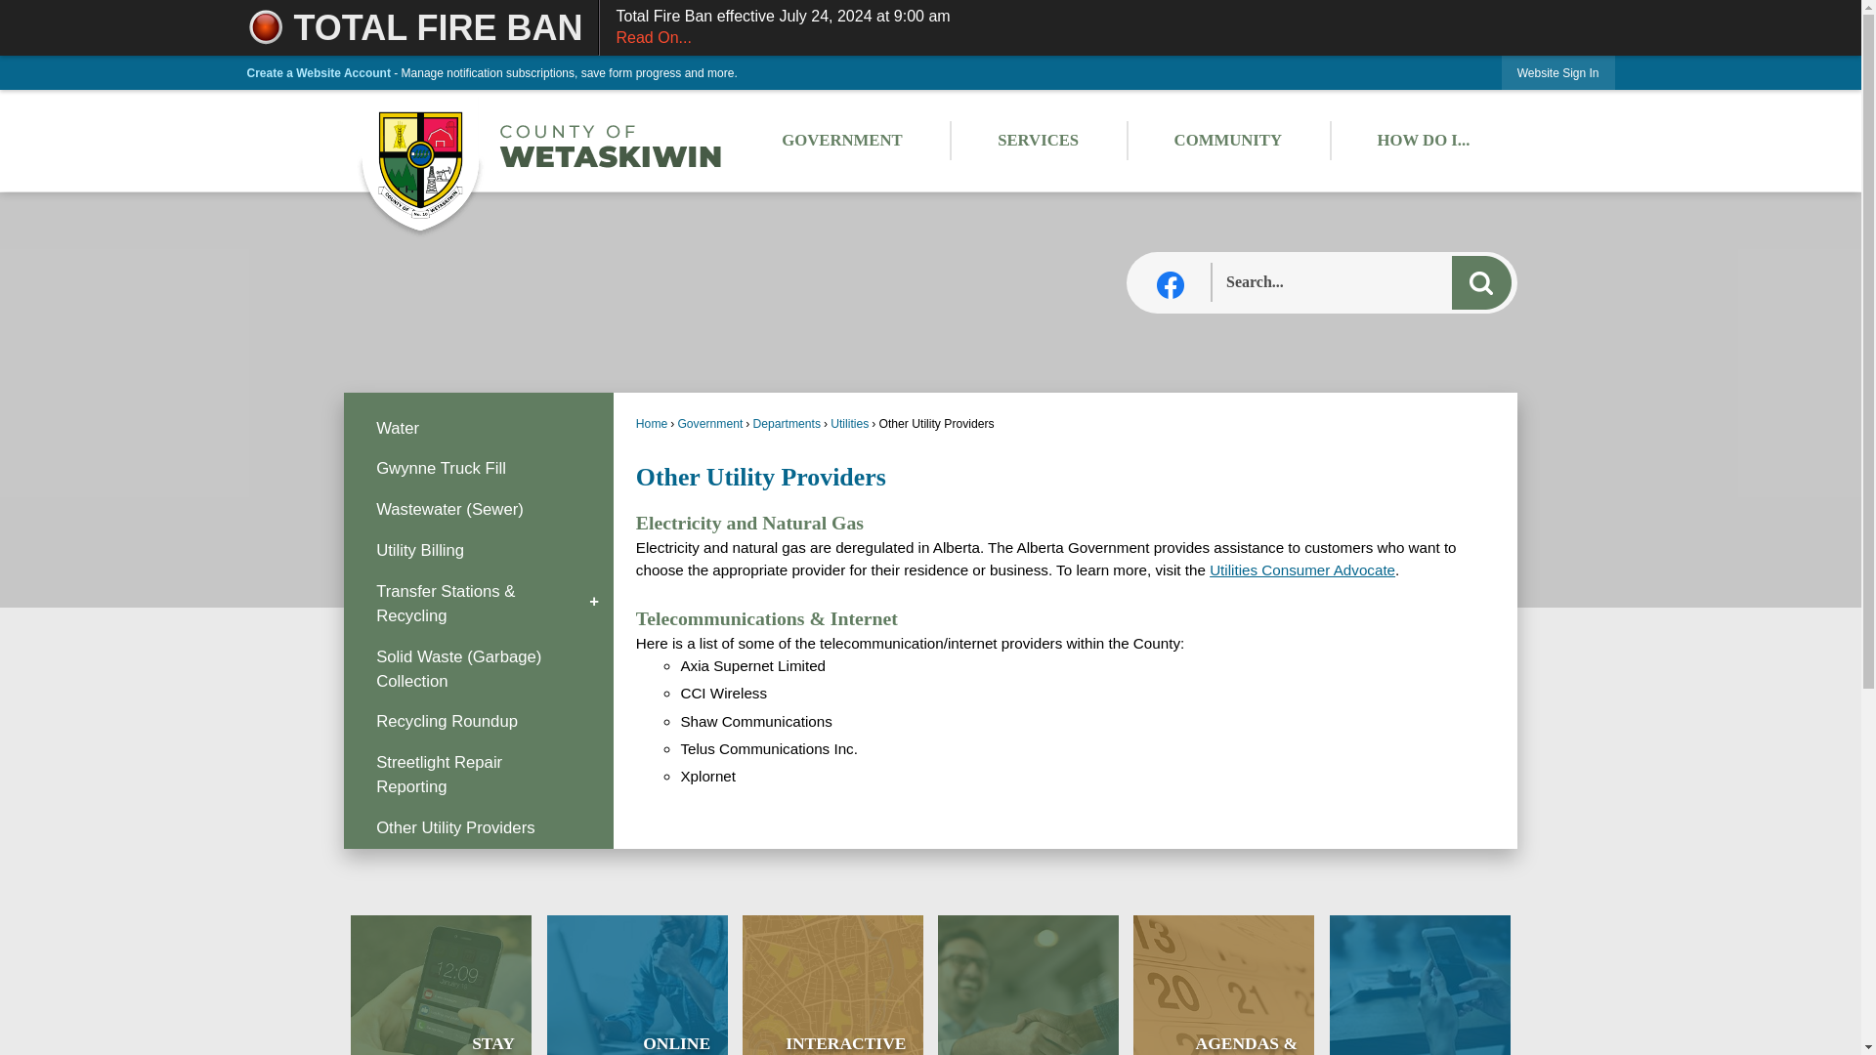 This screenshot has width=1876, height=1055. I want to click on Home, so click(1228, 139).